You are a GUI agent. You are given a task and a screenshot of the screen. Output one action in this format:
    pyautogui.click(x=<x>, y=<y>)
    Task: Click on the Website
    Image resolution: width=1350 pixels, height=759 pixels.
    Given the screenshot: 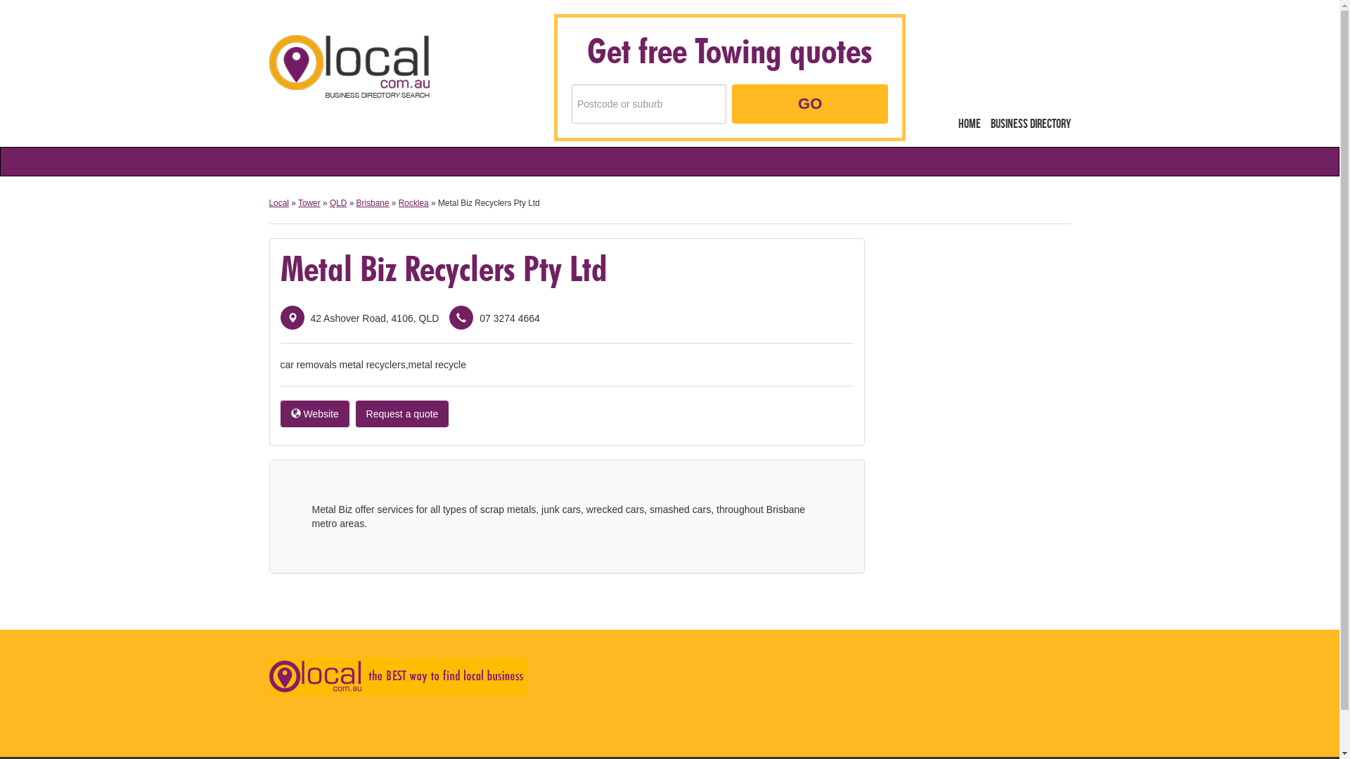 What is the action you would take?
    pyautogui.click(x=314, y=414)
    